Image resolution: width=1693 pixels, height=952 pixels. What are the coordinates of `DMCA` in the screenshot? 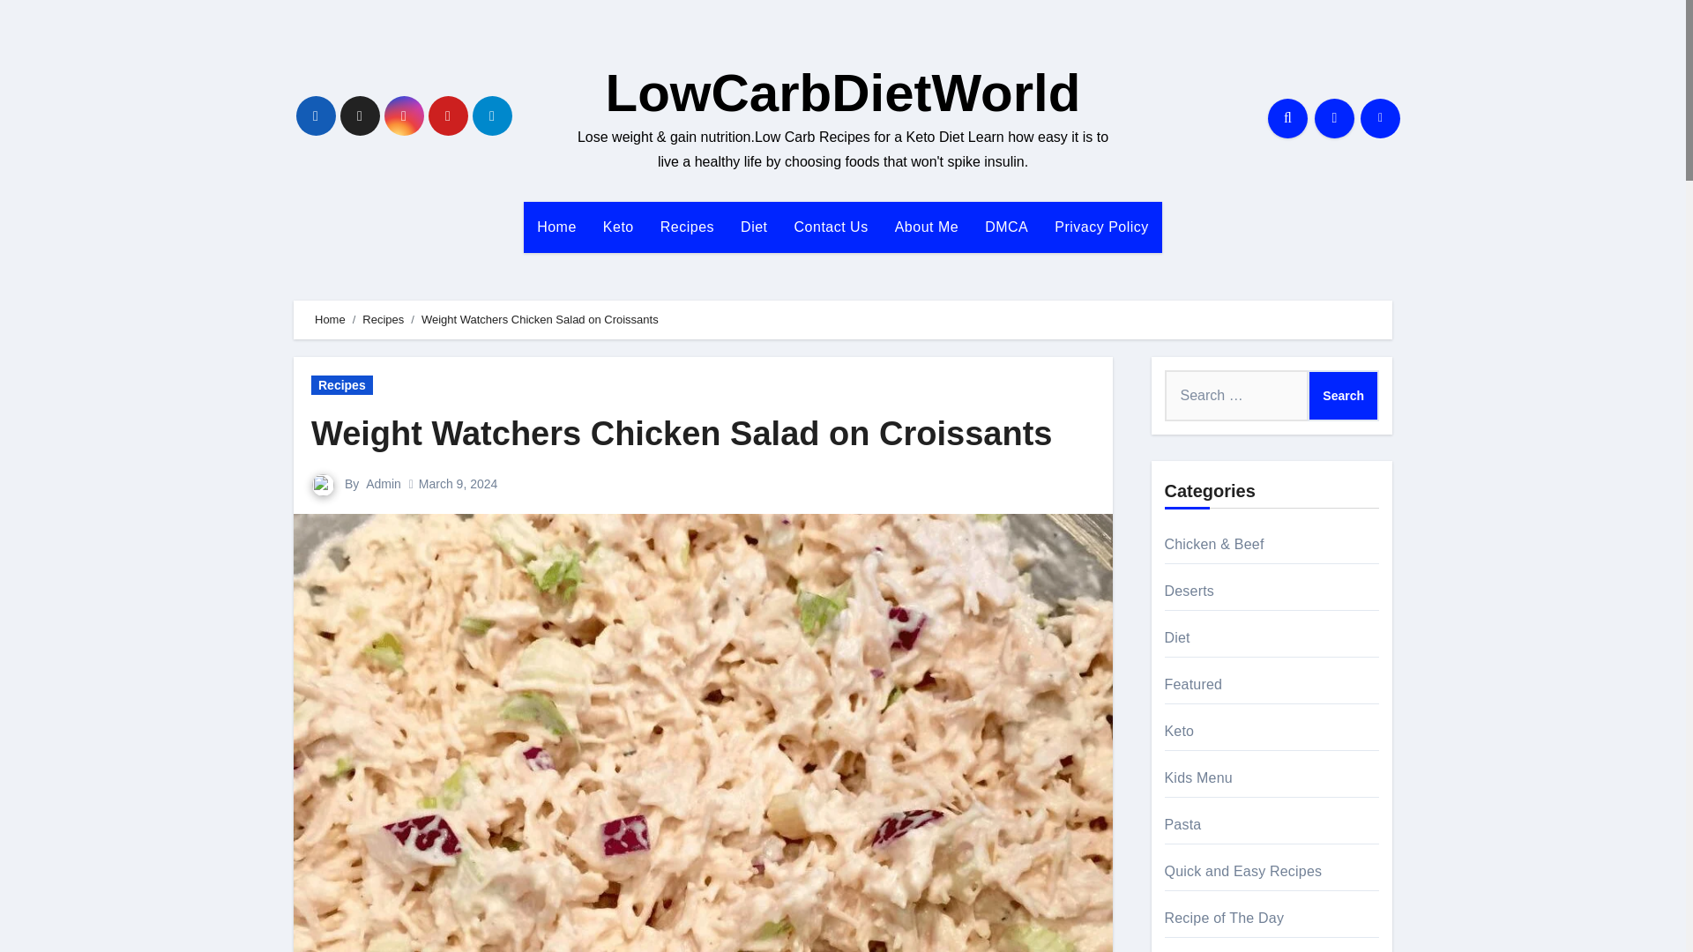 It's located at (1006, 227).